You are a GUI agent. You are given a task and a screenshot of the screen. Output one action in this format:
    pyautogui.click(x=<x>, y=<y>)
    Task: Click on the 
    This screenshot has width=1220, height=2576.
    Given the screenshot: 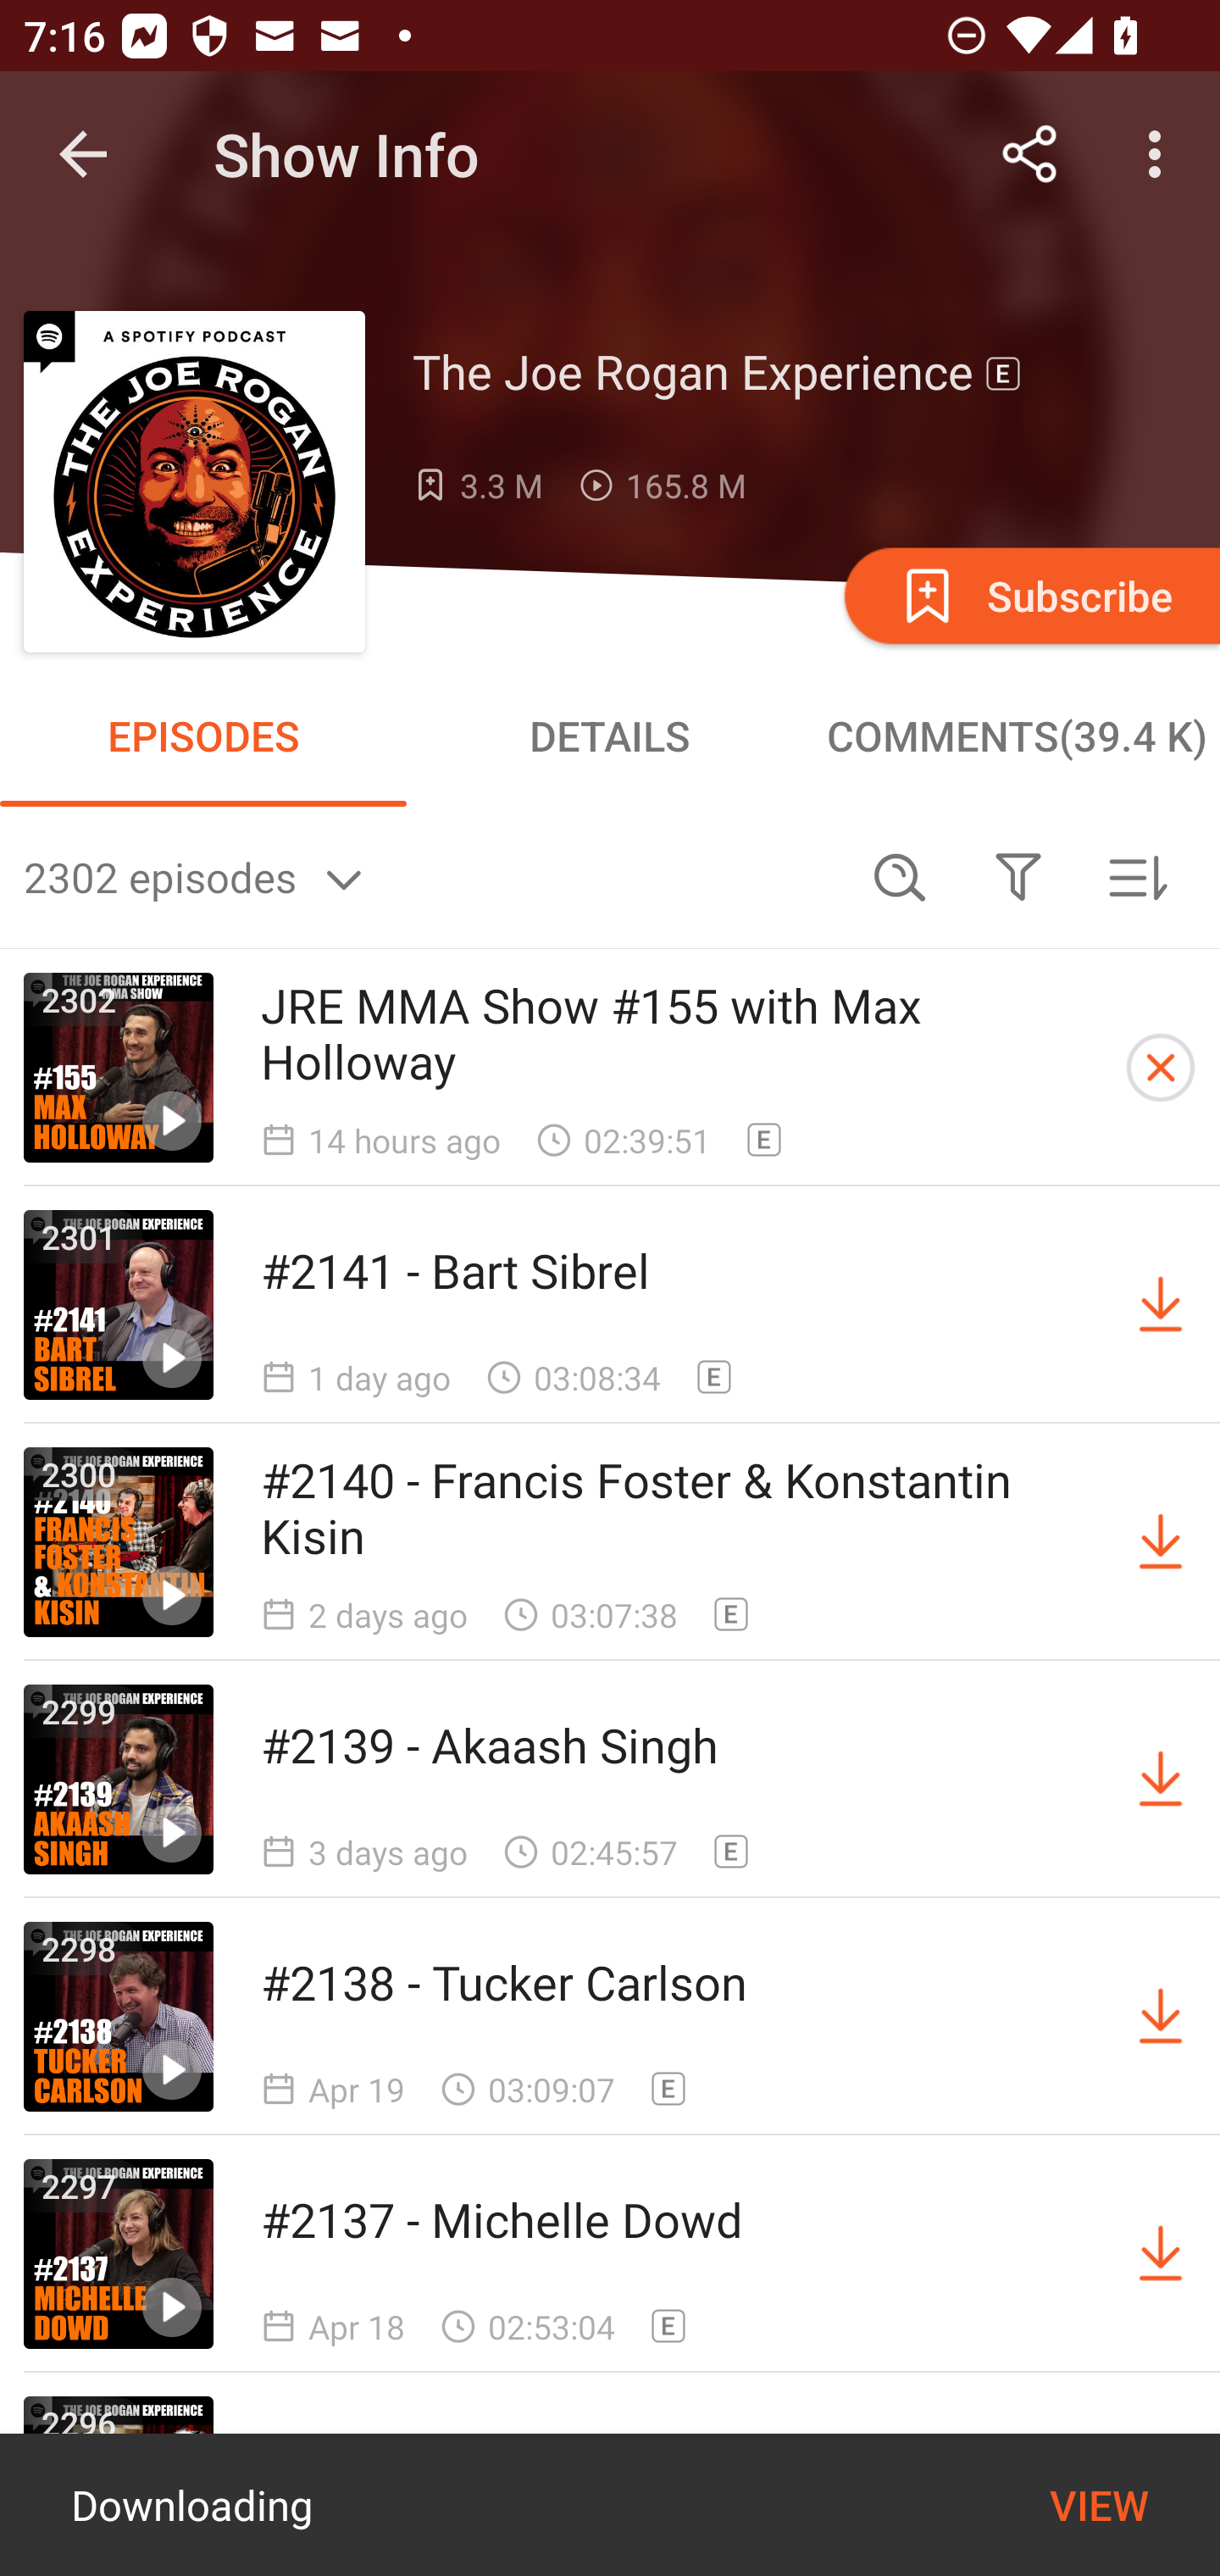 What is the action you would take?
    pyautogui.click(x=1018, y=876)
    